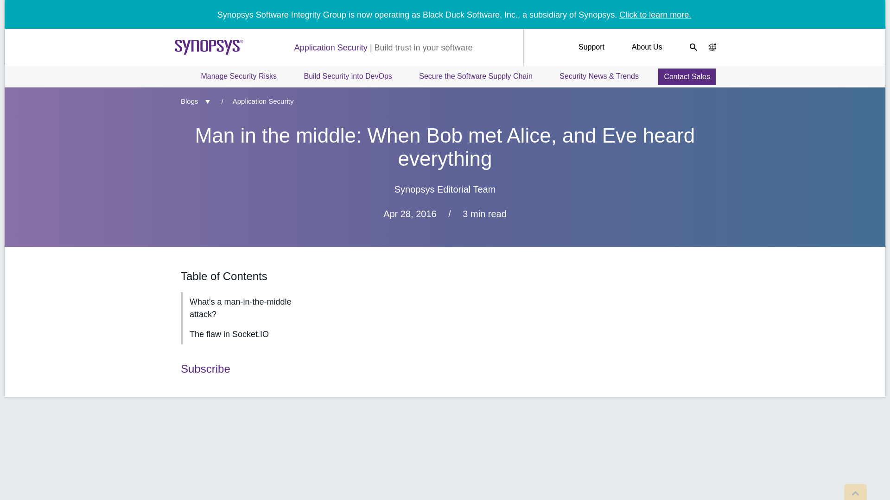  Describe the element at coordinates (258, 101) in the screenshot. I see `Application Security` at that location.